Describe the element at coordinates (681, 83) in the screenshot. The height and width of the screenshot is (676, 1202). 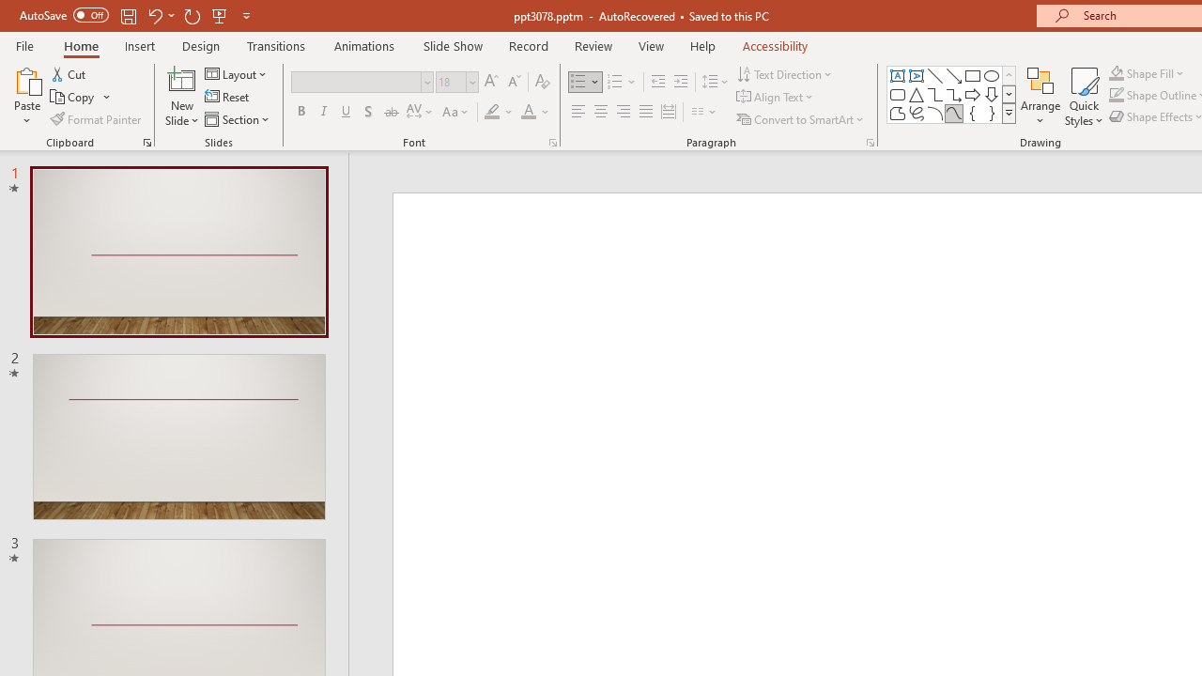
I see `Increase Indent` at that location.